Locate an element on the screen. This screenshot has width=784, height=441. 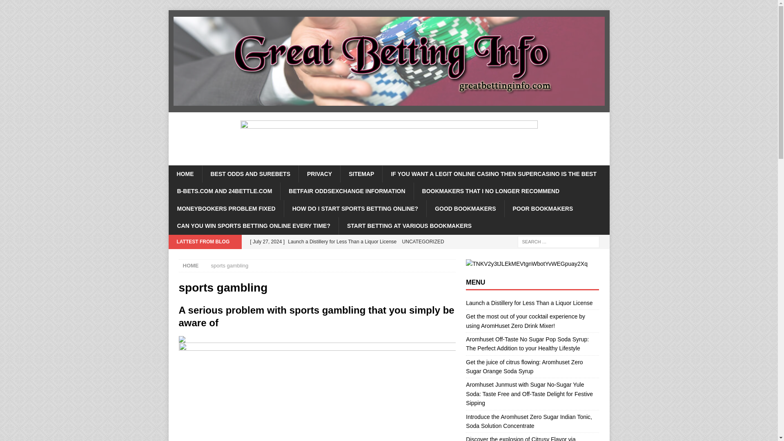
Greatbettinginfo is located at coordinates (389, 108).